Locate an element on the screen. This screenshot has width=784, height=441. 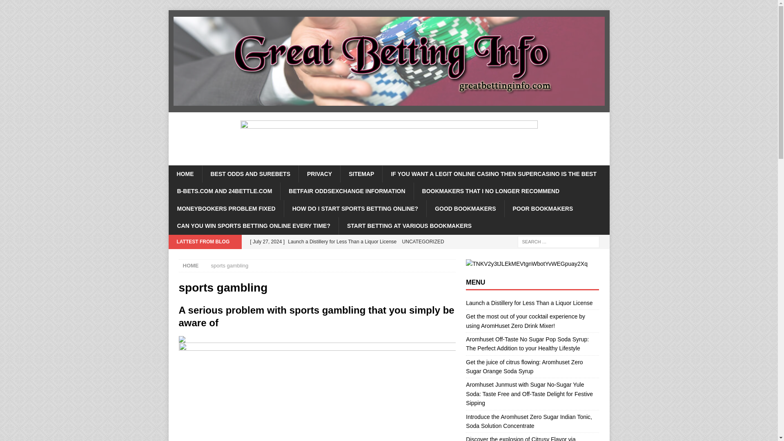
Greatbettinginfo is located at coordinates (389, 108).